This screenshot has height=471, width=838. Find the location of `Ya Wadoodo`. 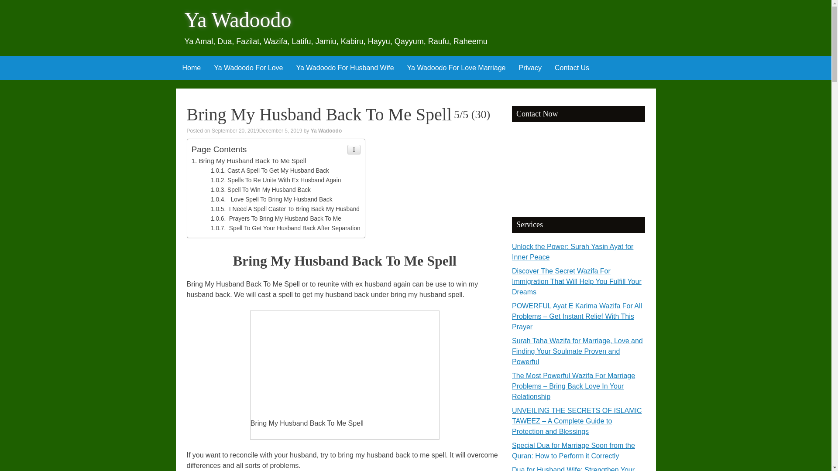

Ya Wadoodo is located at coordinates (237, 20).